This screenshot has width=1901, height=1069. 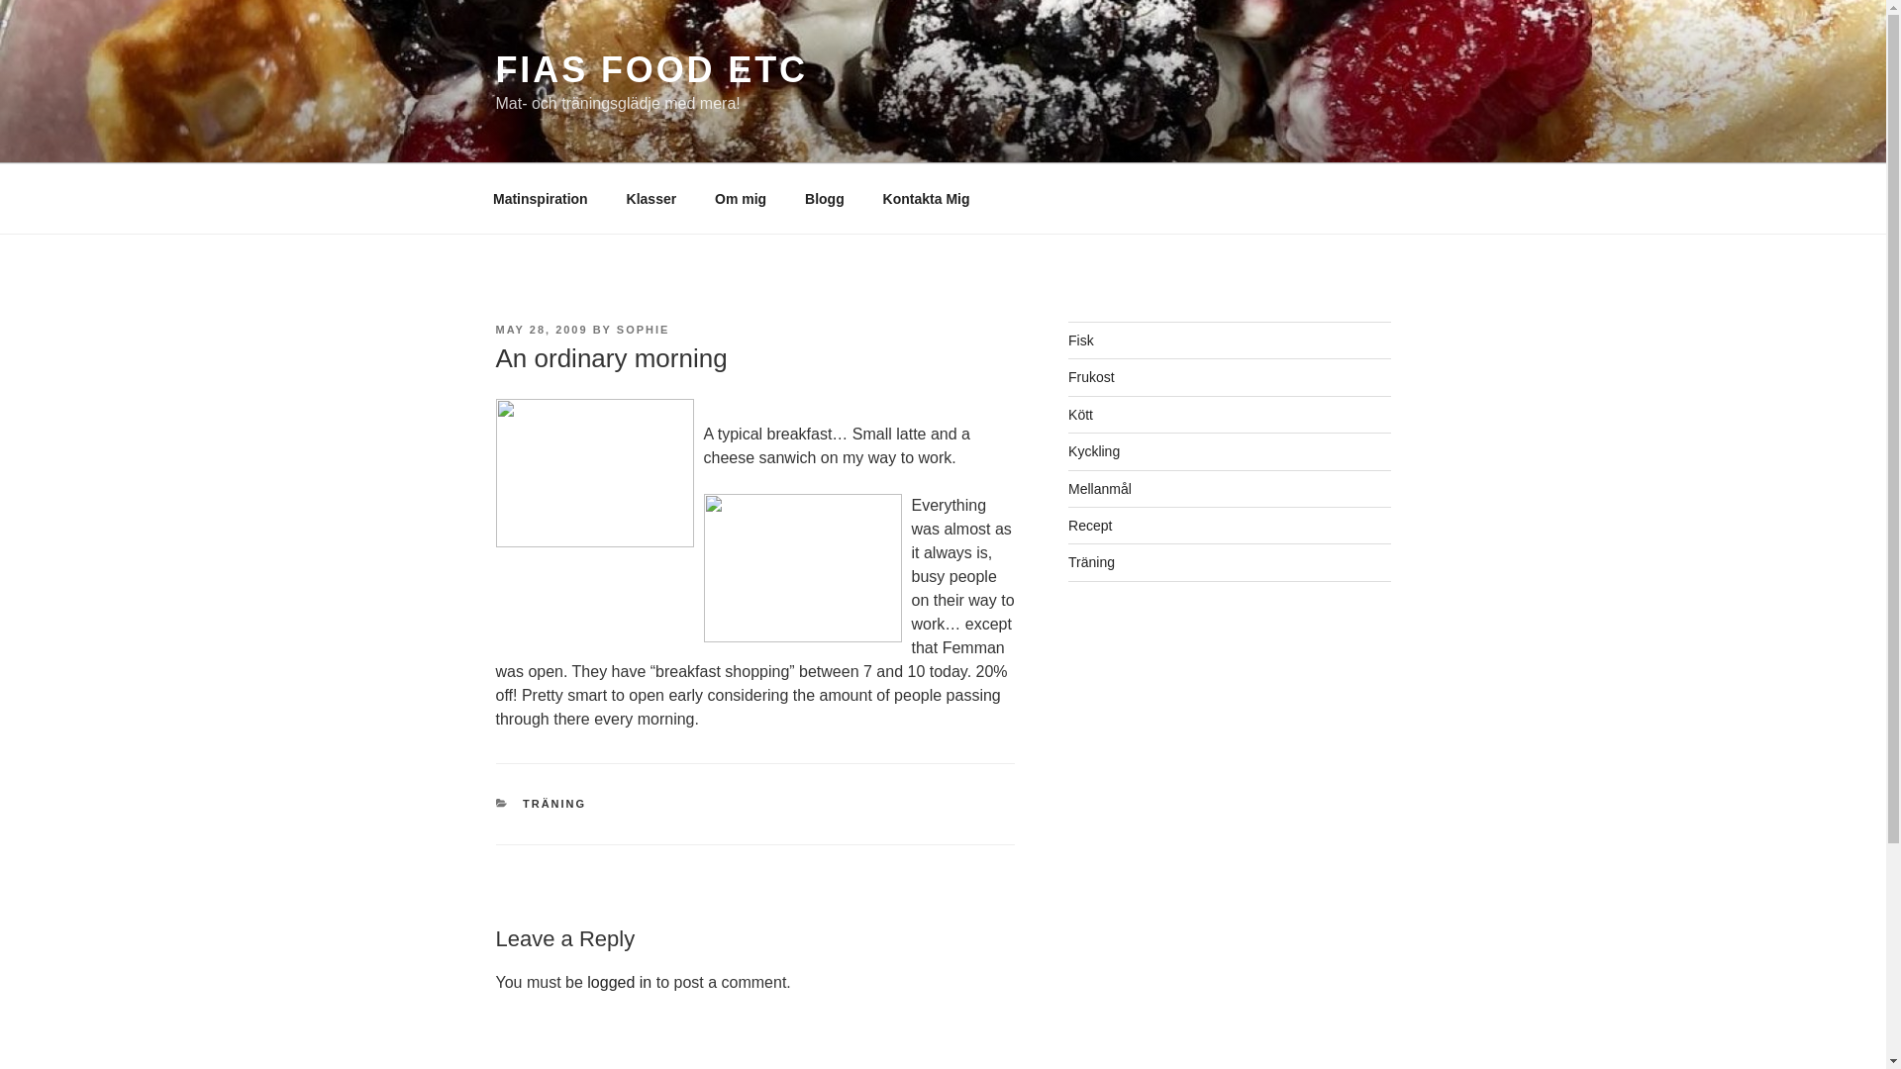 What do you see at coordinates (540, 198) in the screenshot?
I see `Matinspiration` at bounding box center [540, 198].